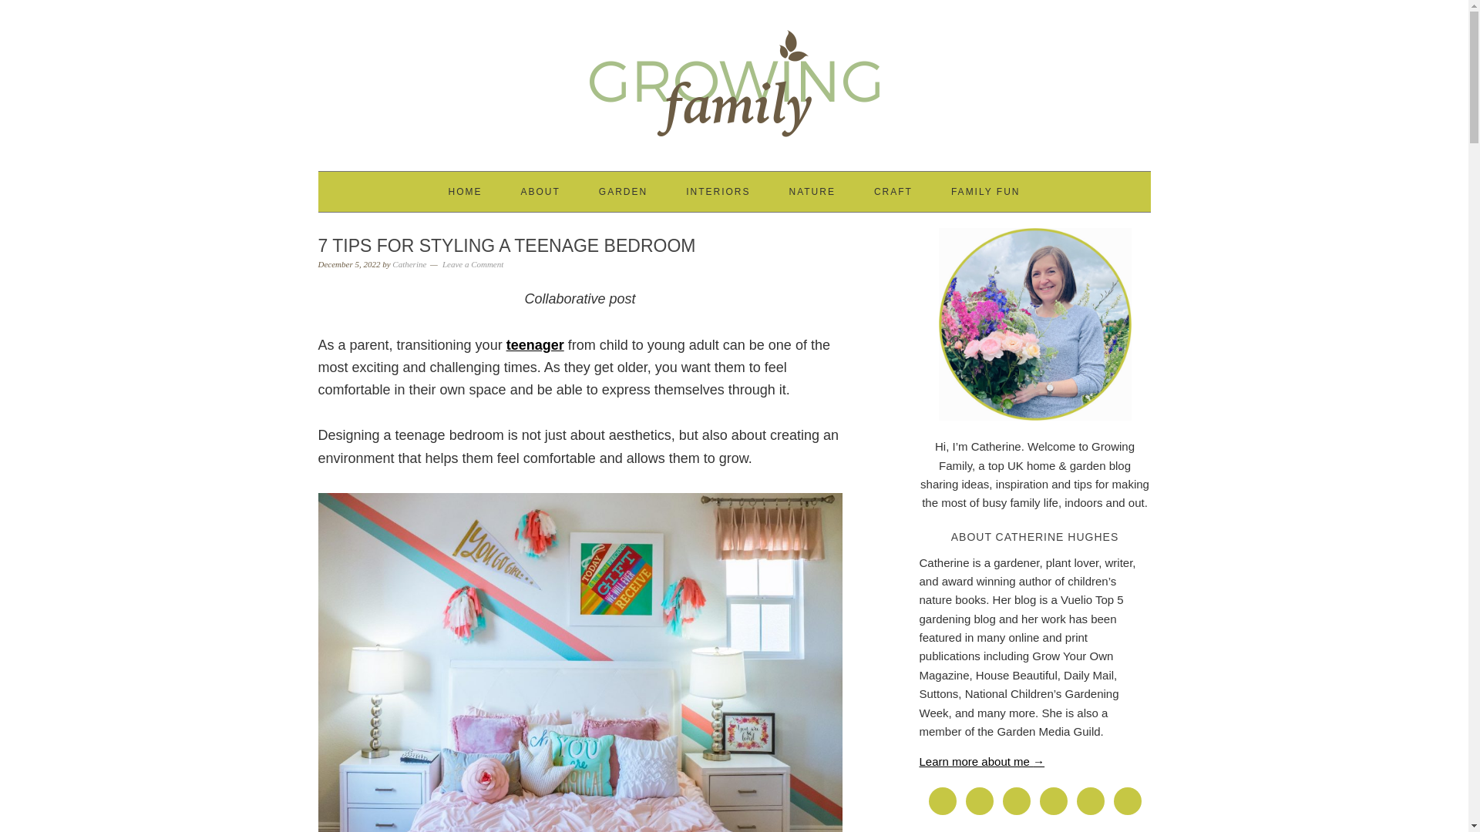 This screenshot has width=1480, height=832. I want to click on Leave a Comment, so click(473, 263).